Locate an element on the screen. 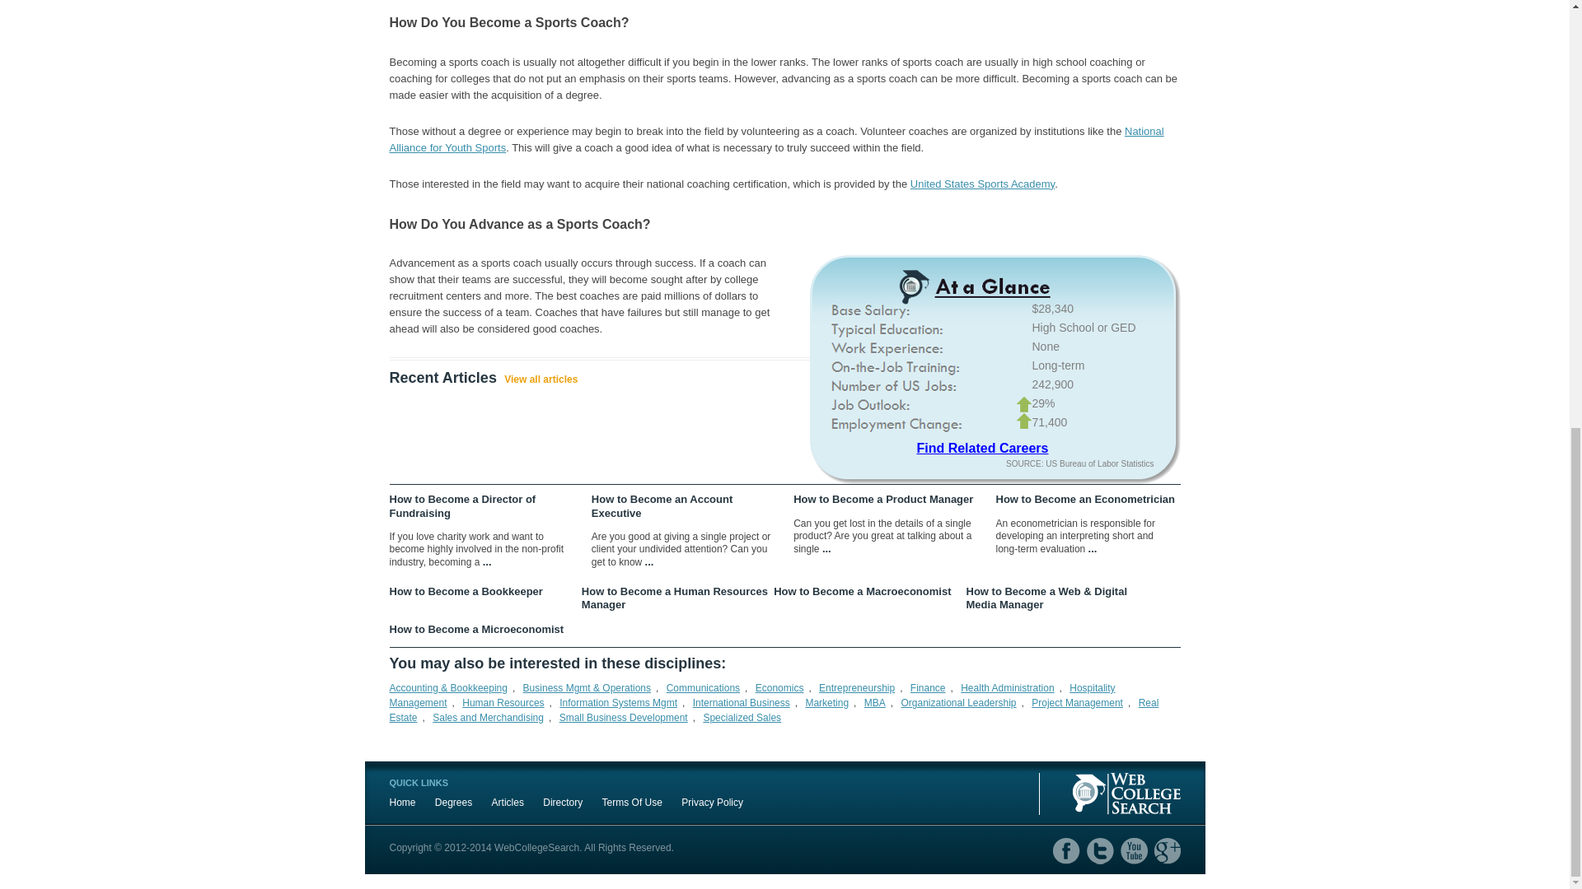 The height and width of the screenshot is (889, 1582). Health Administration is located at coordinates (1007, 688).